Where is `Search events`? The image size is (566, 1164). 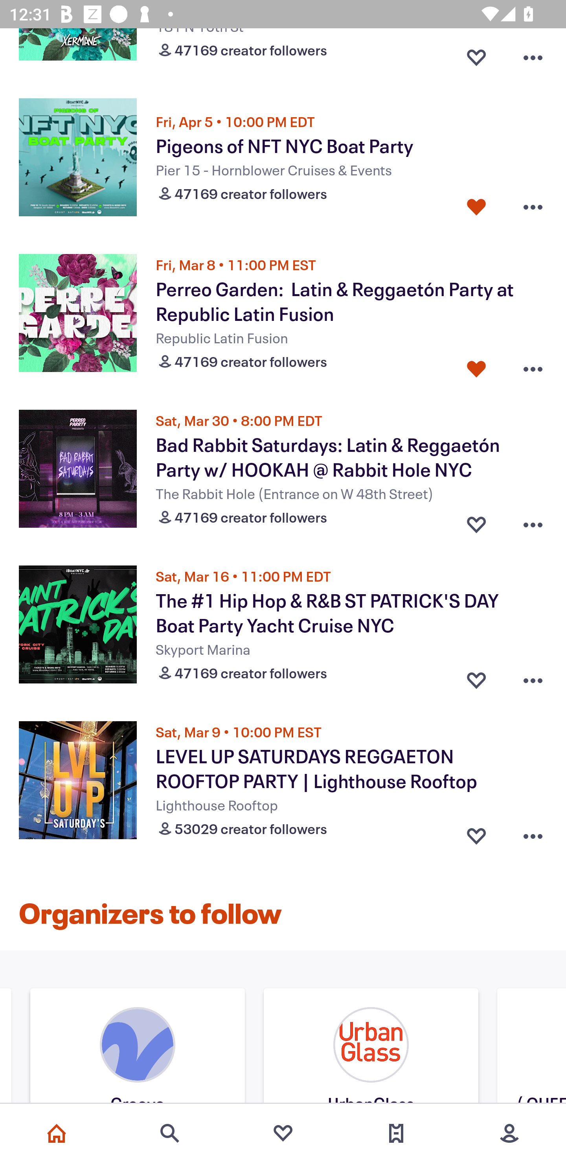 Search events is located at coordinates (170, 1133).